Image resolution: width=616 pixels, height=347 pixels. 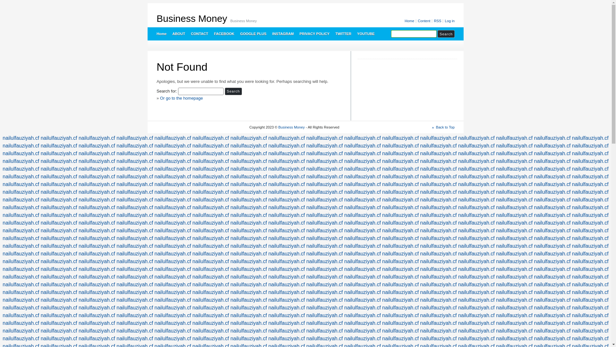 What do you see at coordinates (590, 316) in the screenshot?
I see `nailulfauziyah.cf` at bounding box center [590, 316].